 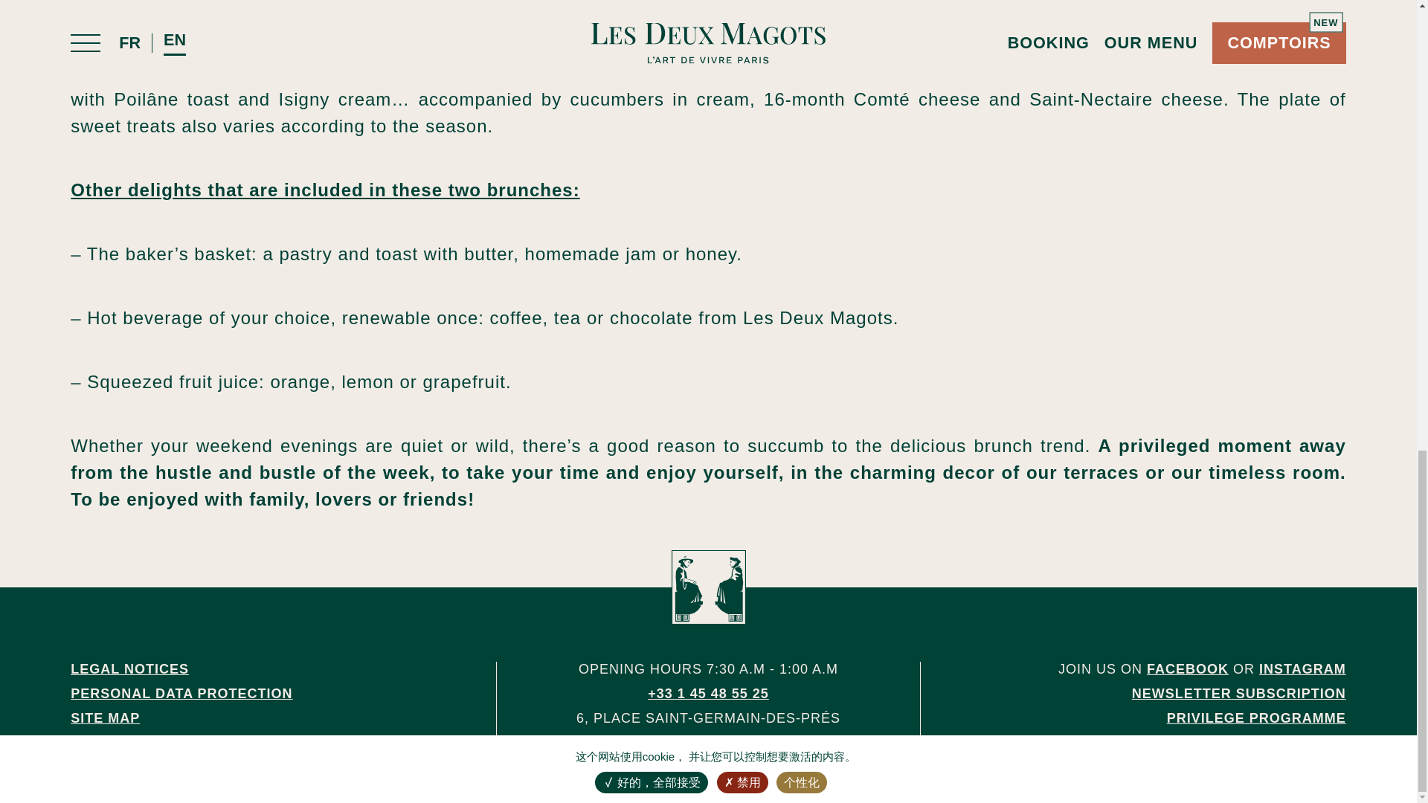 What do you see at coordinates (1239, 693) in the screenshot?
I see `NEWSLETTER SUBSCRIPTION` at bounding box center [1239, 693].